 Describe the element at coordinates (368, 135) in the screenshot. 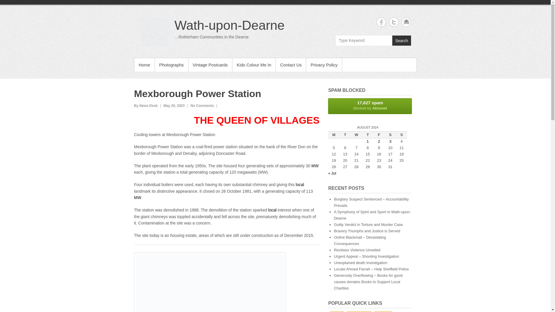

I see `Thursday` at that location.